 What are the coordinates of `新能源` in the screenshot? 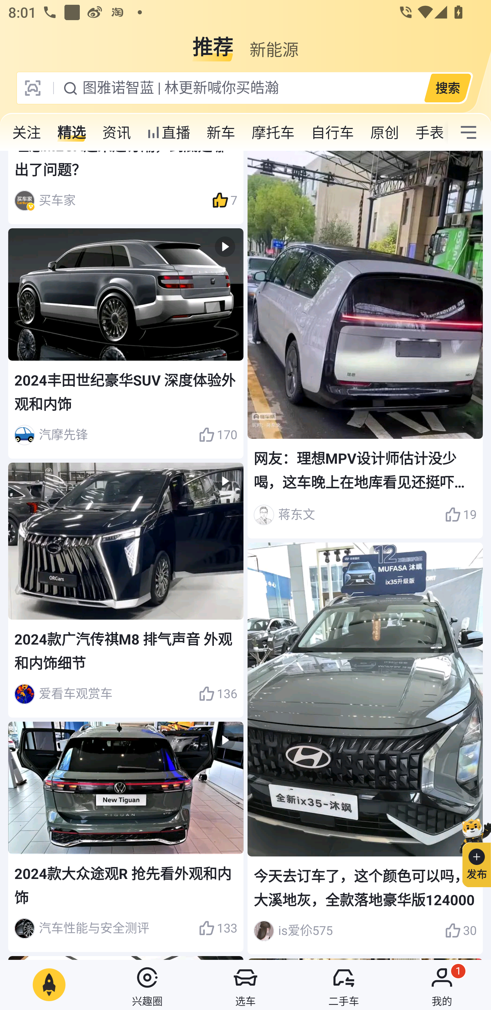 It's located at (274, 42).